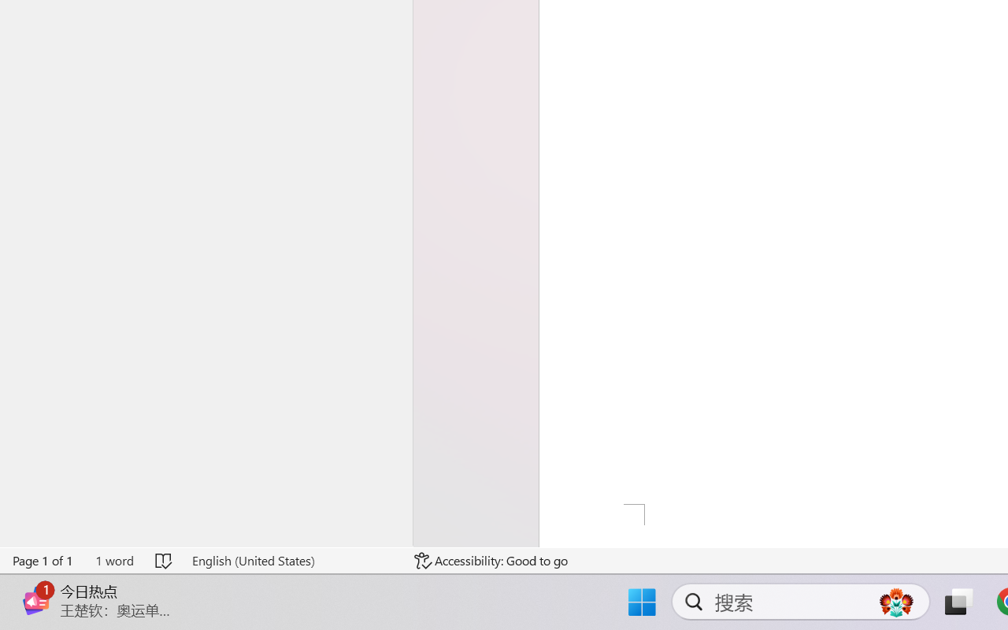 The image size is (1008, 630). Describe the element at coordinates (896, 602) in the screenshot. I see `AutomationID: DynamicSearchBoxGleamImage` at that location.